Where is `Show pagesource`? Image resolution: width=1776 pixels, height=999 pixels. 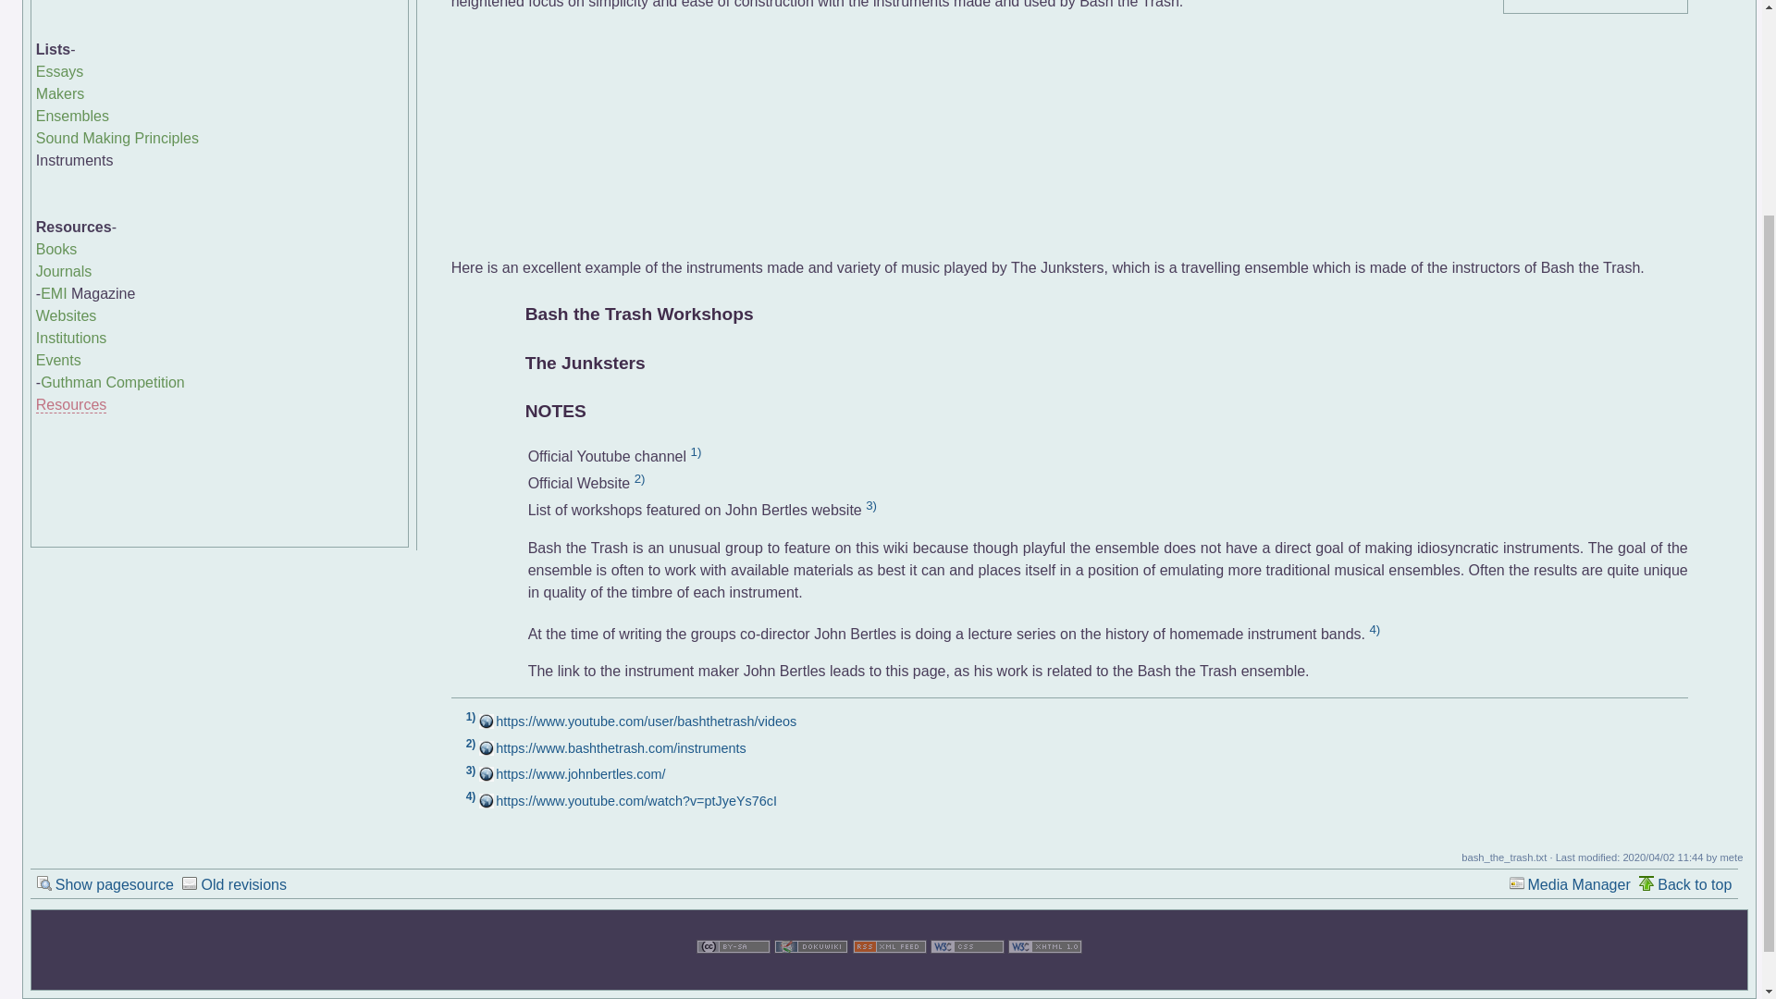
Show pagesource is located at coordinates (105, 882).